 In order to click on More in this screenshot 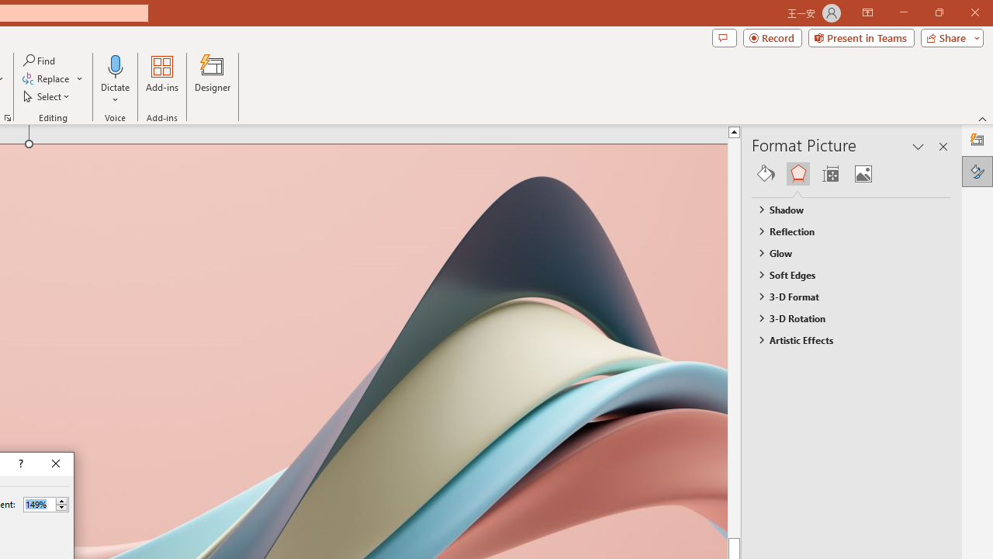, I will do `click(61, 501)`.